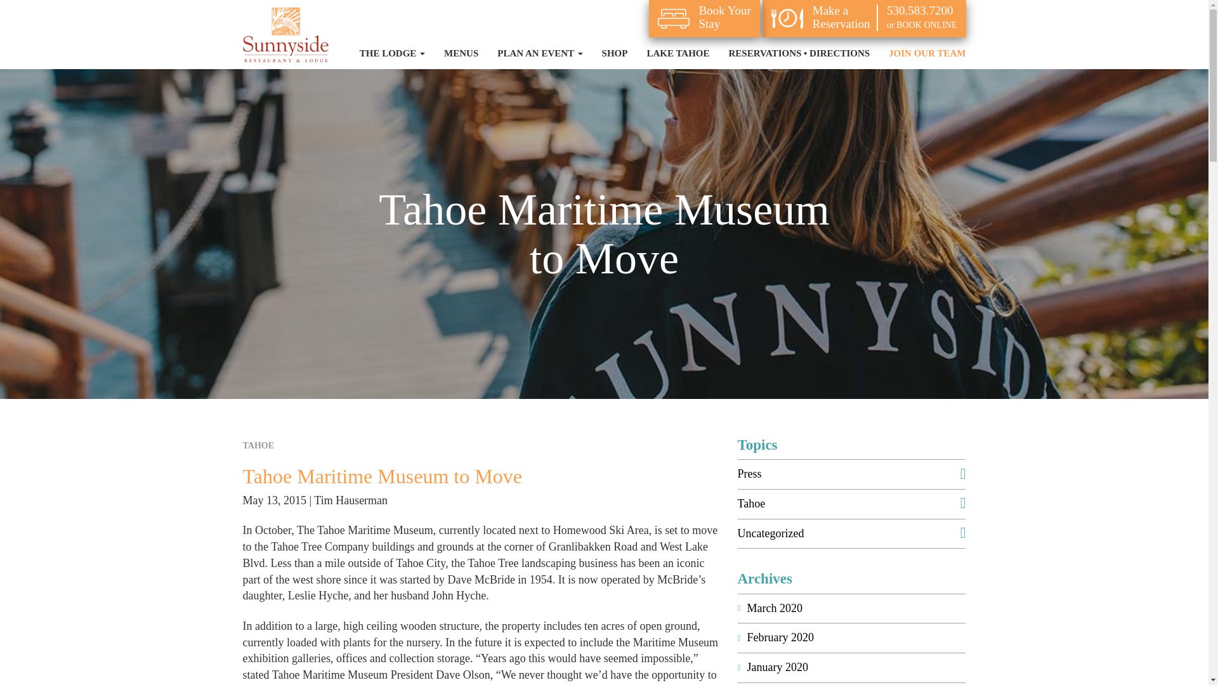 Image resolution: width=1218 pixels, height=685 pixels. I want to click on Lake Tahoe, so click(678, 53).